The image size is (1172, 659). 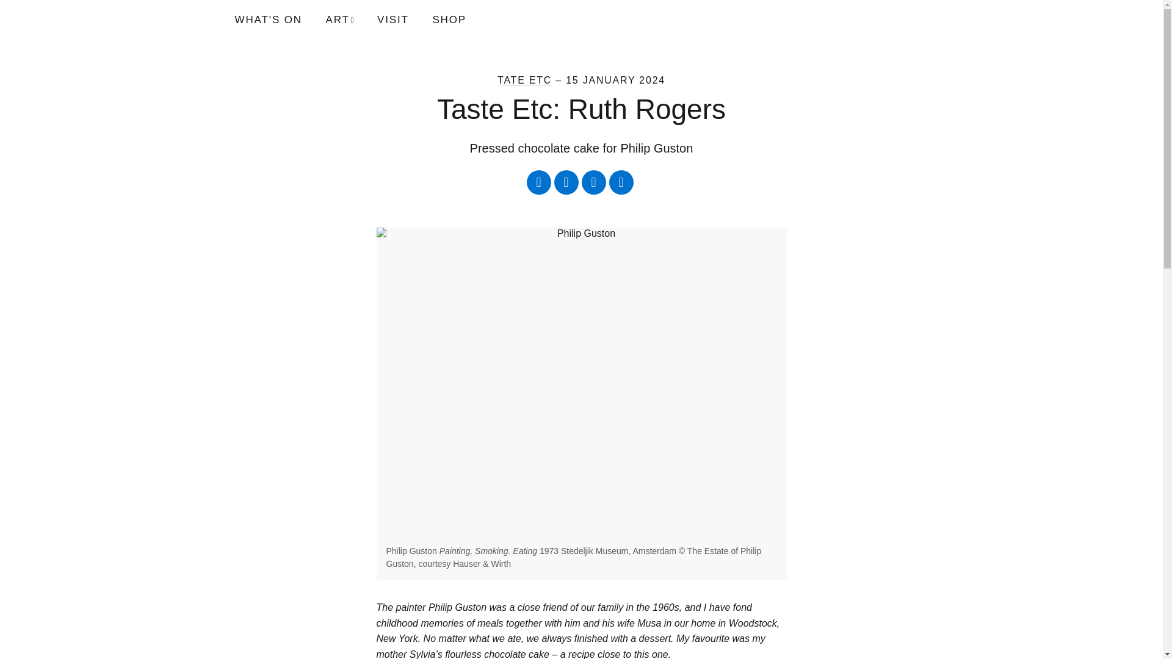 I want to click on TATE ETC, so click(x=524, y=81).